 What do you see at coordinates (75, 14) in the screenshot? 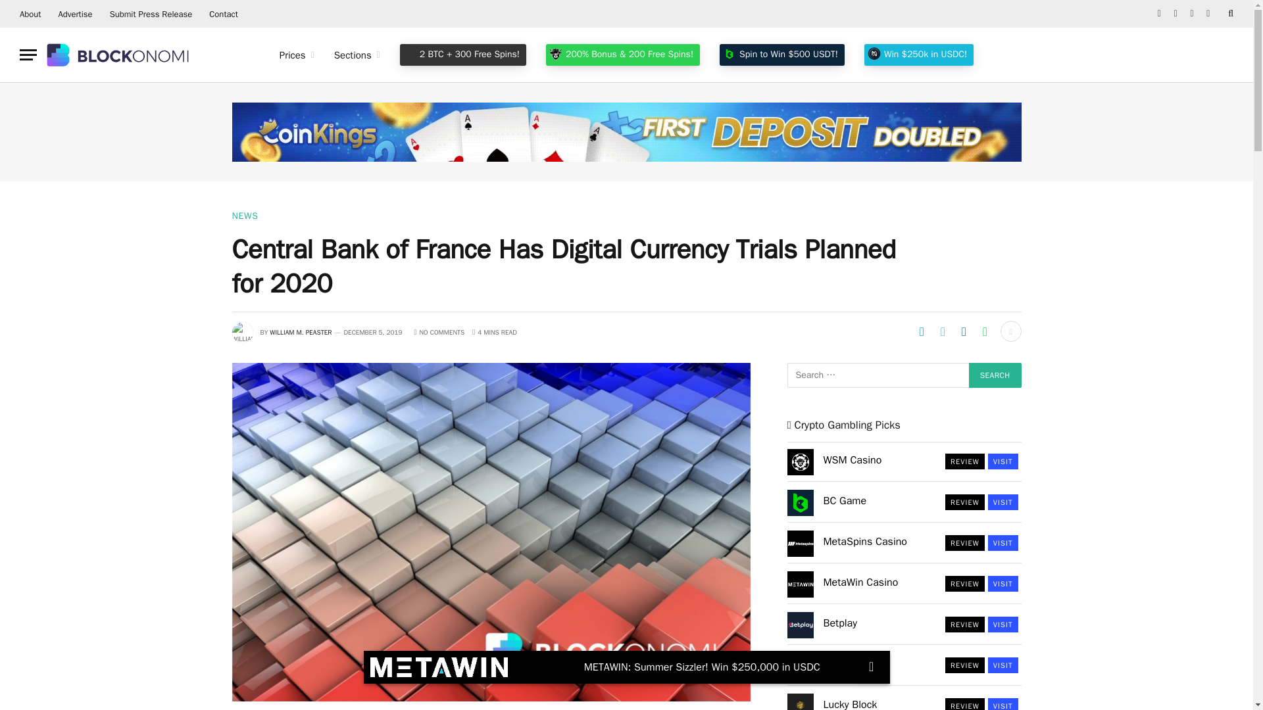
I see `Advertise` at bounding box center [75, 14].